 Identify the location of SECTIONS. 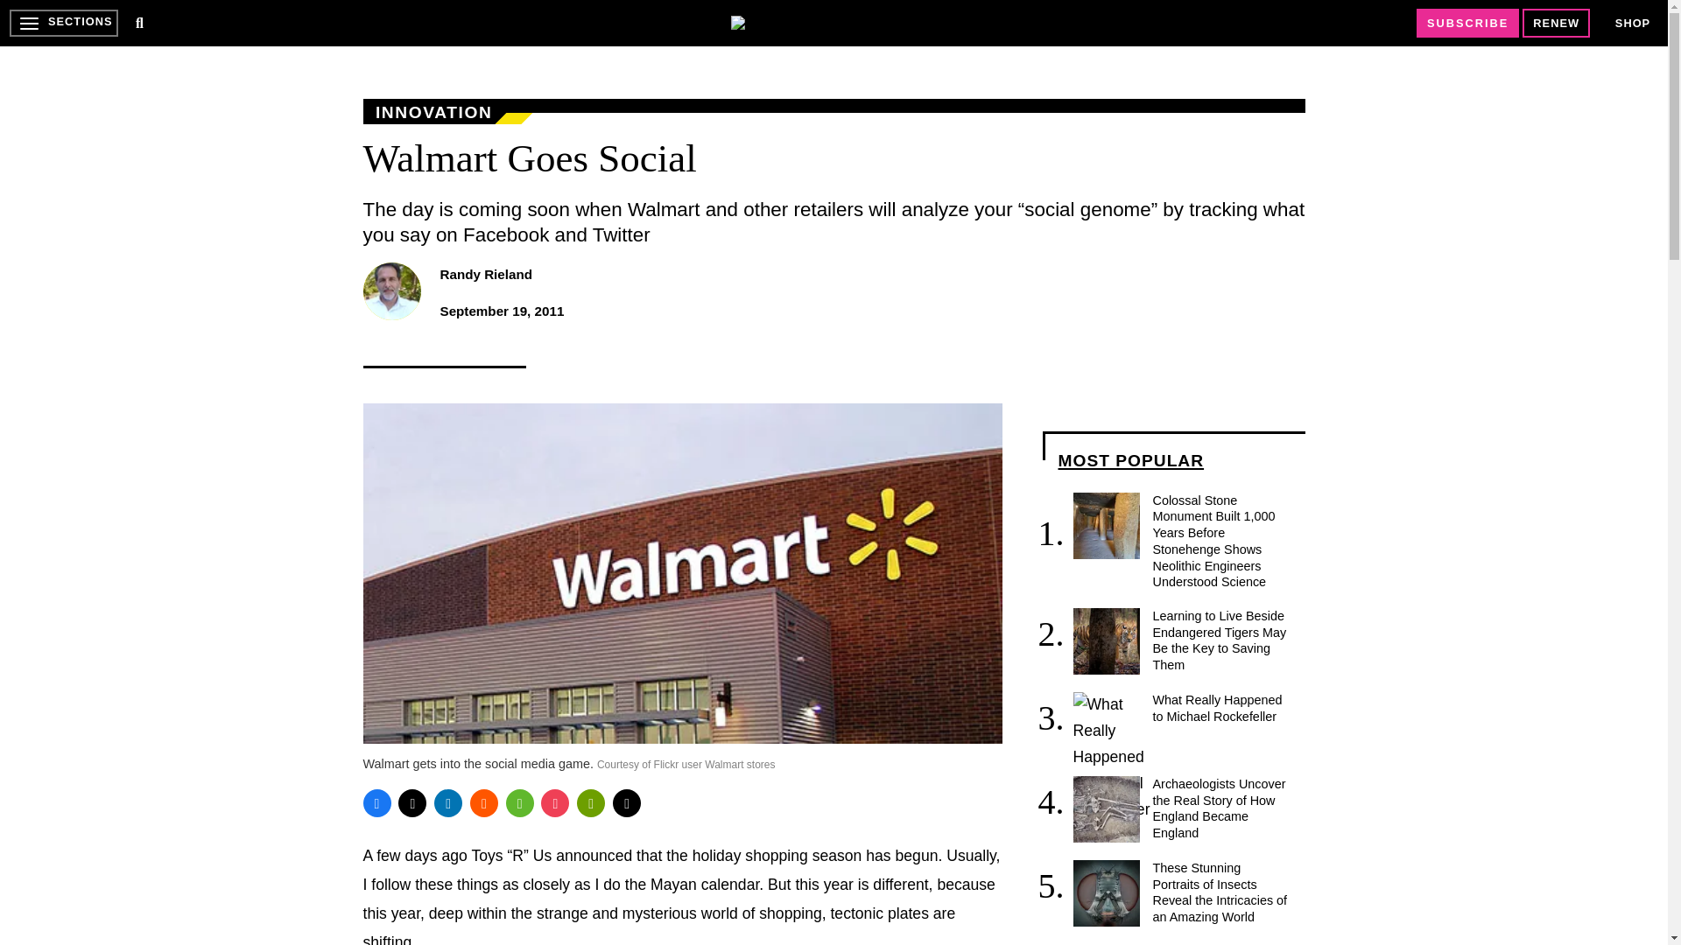
(63, 23).